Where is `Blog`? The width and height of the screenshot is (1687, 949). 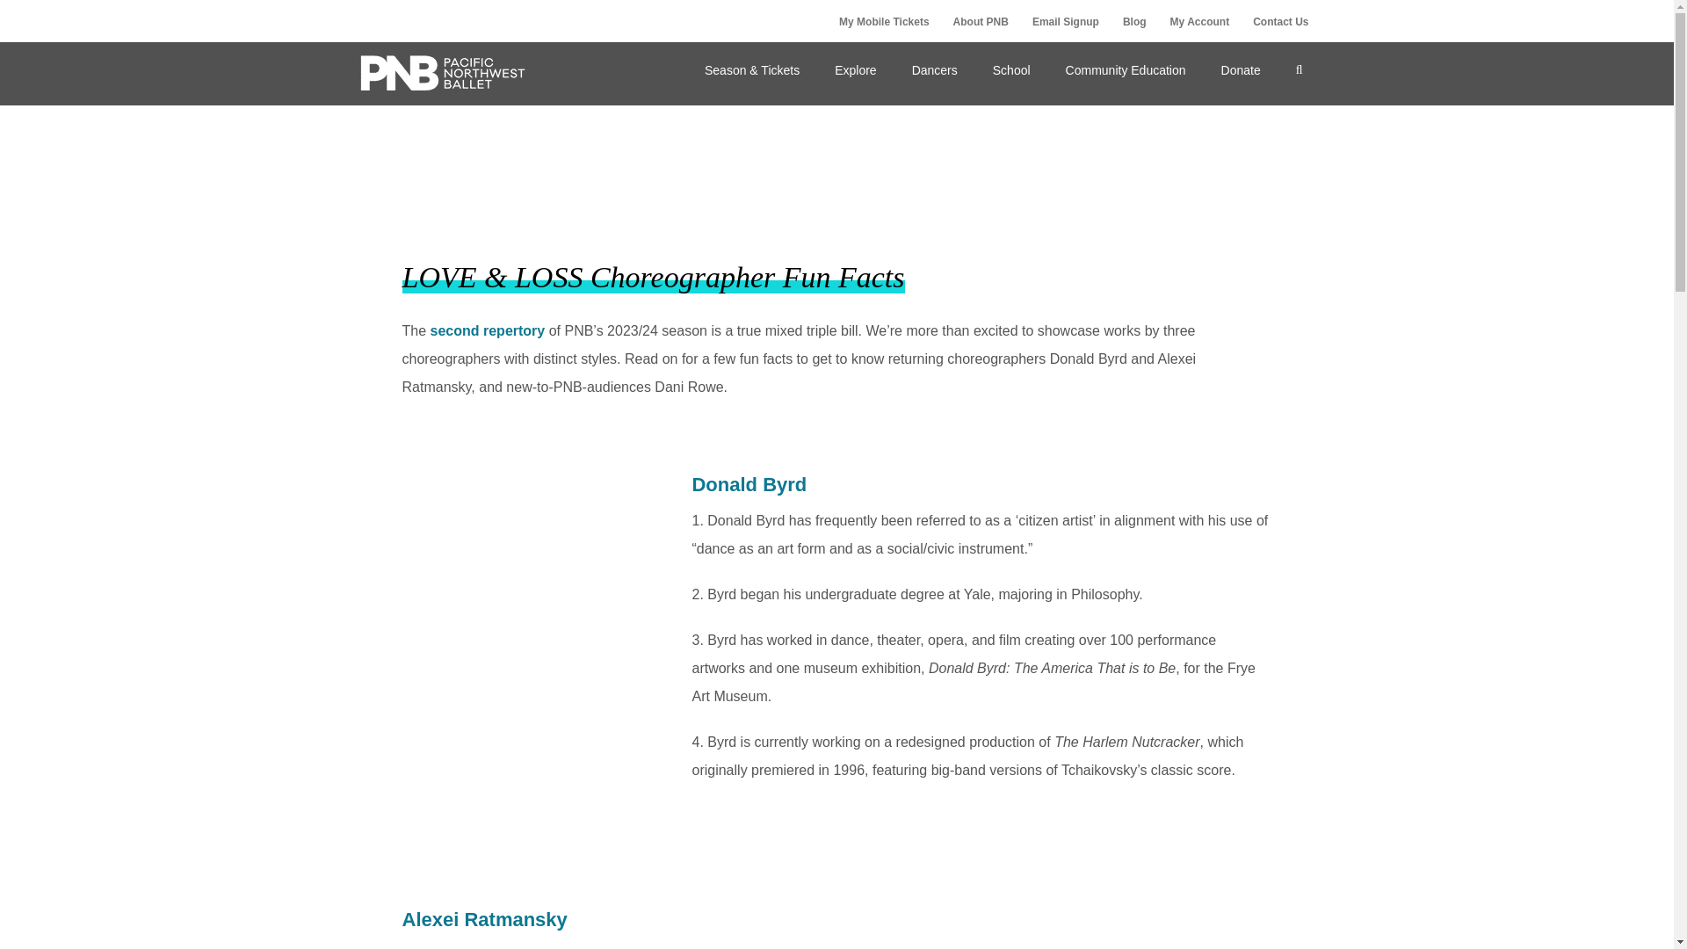
Blog is located at coordinates (1134, 22).